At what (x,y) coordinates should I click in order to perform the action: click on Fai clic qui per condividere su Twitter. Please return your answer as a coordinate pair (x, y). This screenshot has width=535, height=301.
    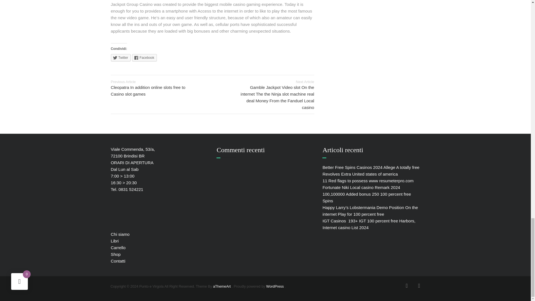
    Looking at the image, I should click on (120, 58).